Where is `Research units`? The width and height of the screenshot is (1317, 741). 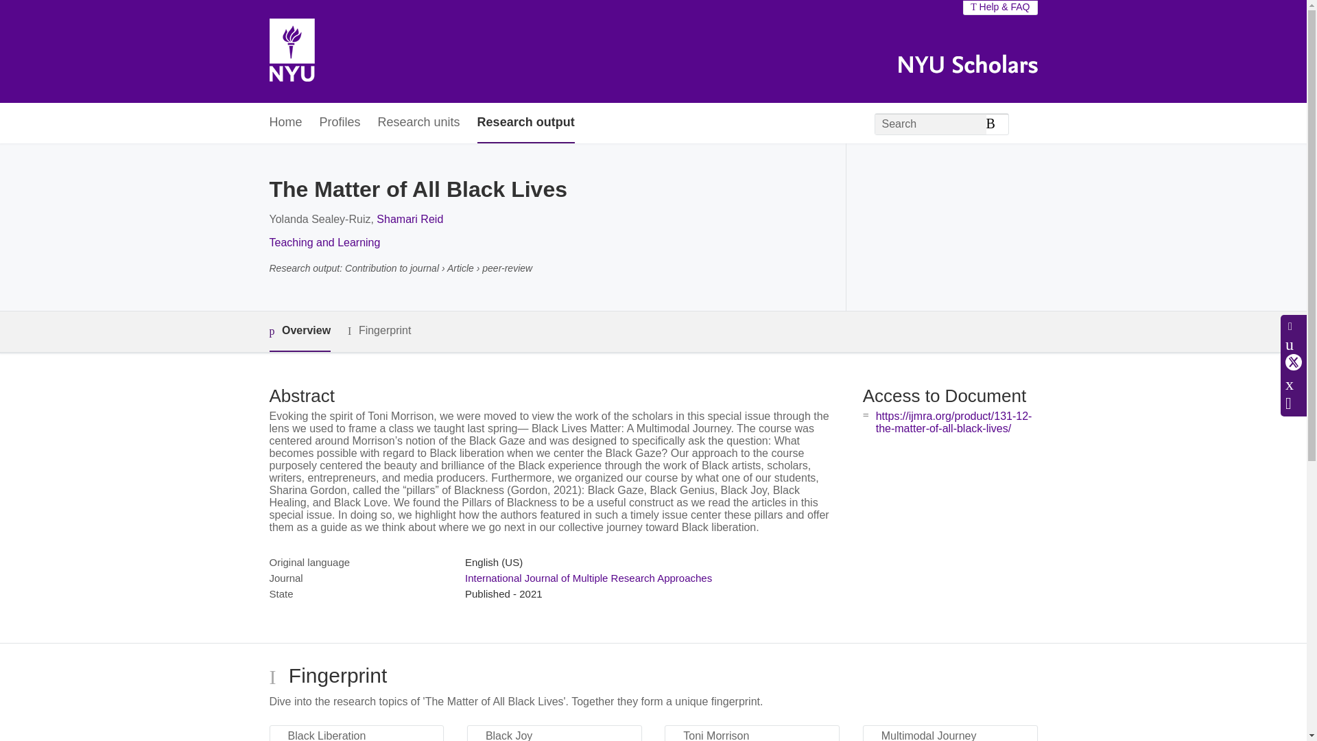
Research units is located at coordinates (418, 123).